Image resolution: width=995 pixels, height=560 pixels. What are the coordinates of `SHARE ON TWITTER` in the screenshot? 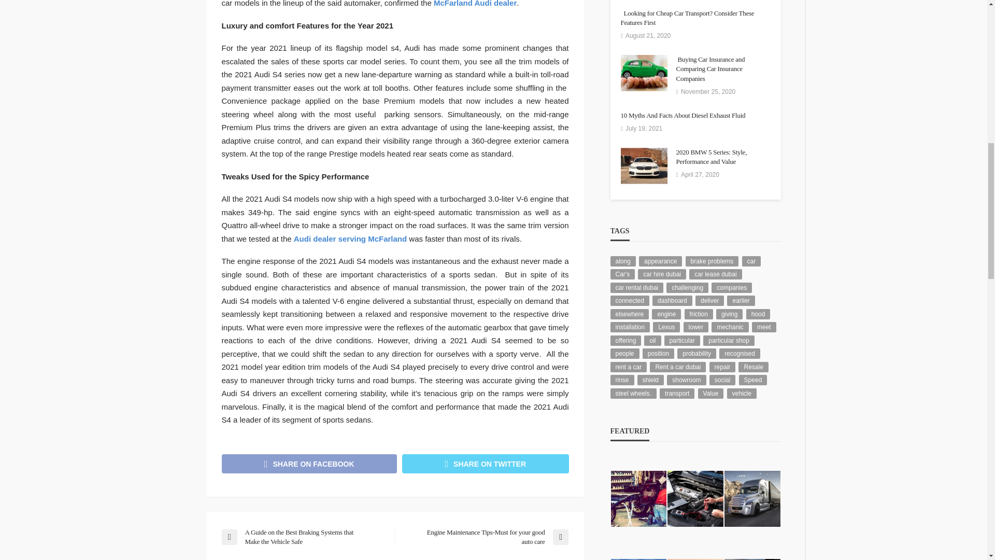 It's located at (485, 464).